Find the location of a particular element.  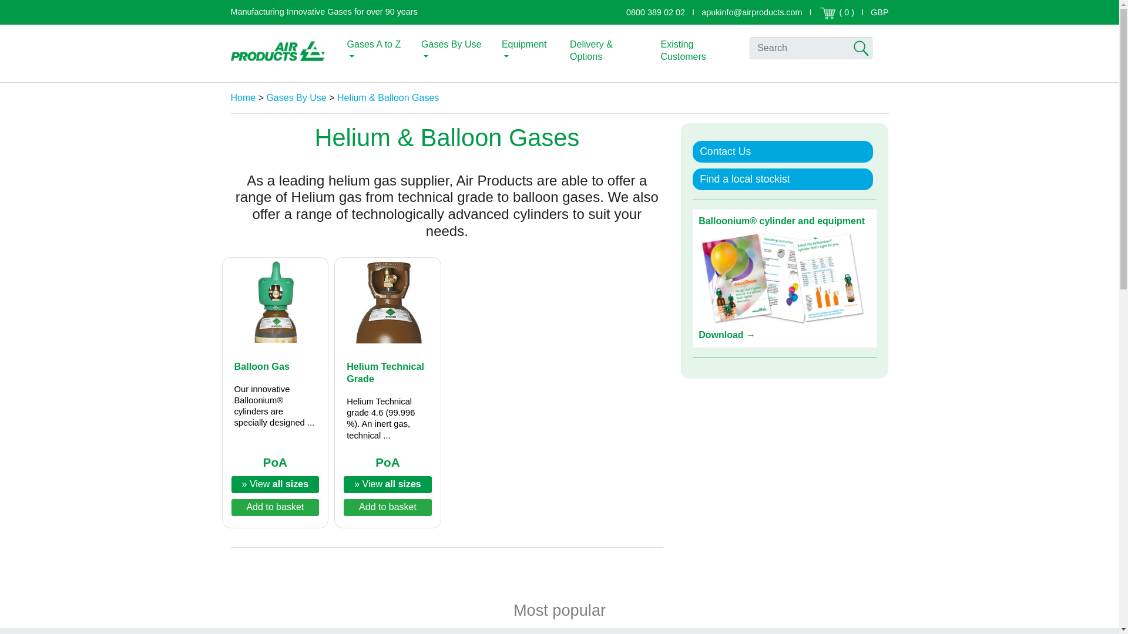

shopping cart is located at coordinates (827, 13).